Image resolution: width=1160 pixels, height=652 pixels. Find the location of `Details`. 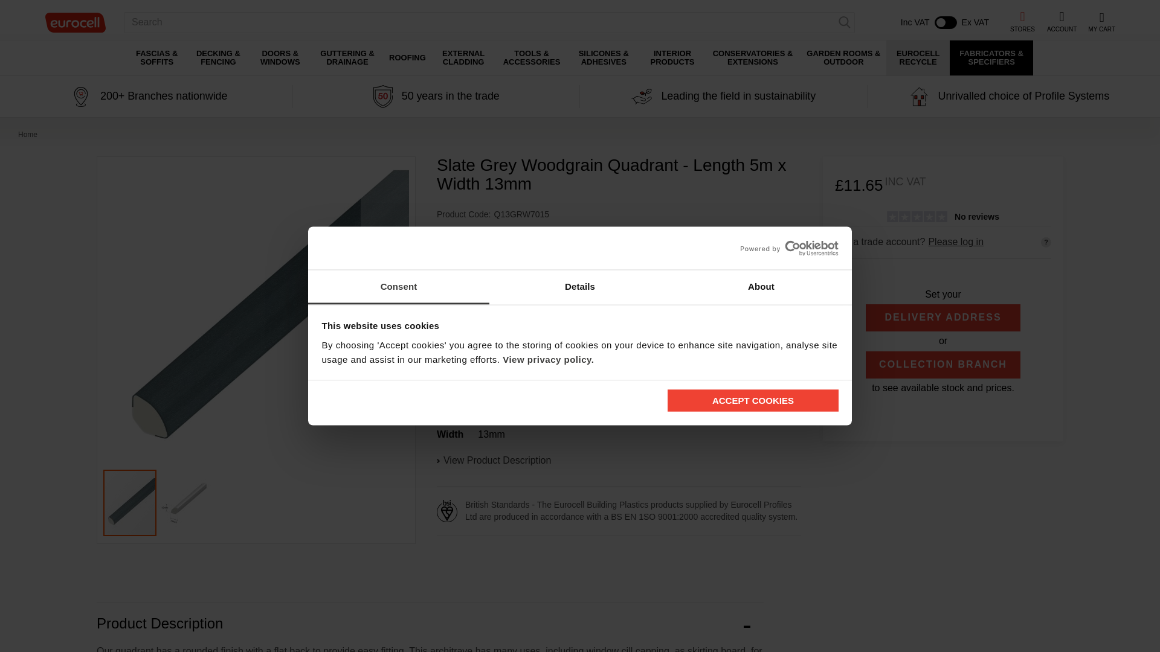

Details is located at coordinates (580, 287).